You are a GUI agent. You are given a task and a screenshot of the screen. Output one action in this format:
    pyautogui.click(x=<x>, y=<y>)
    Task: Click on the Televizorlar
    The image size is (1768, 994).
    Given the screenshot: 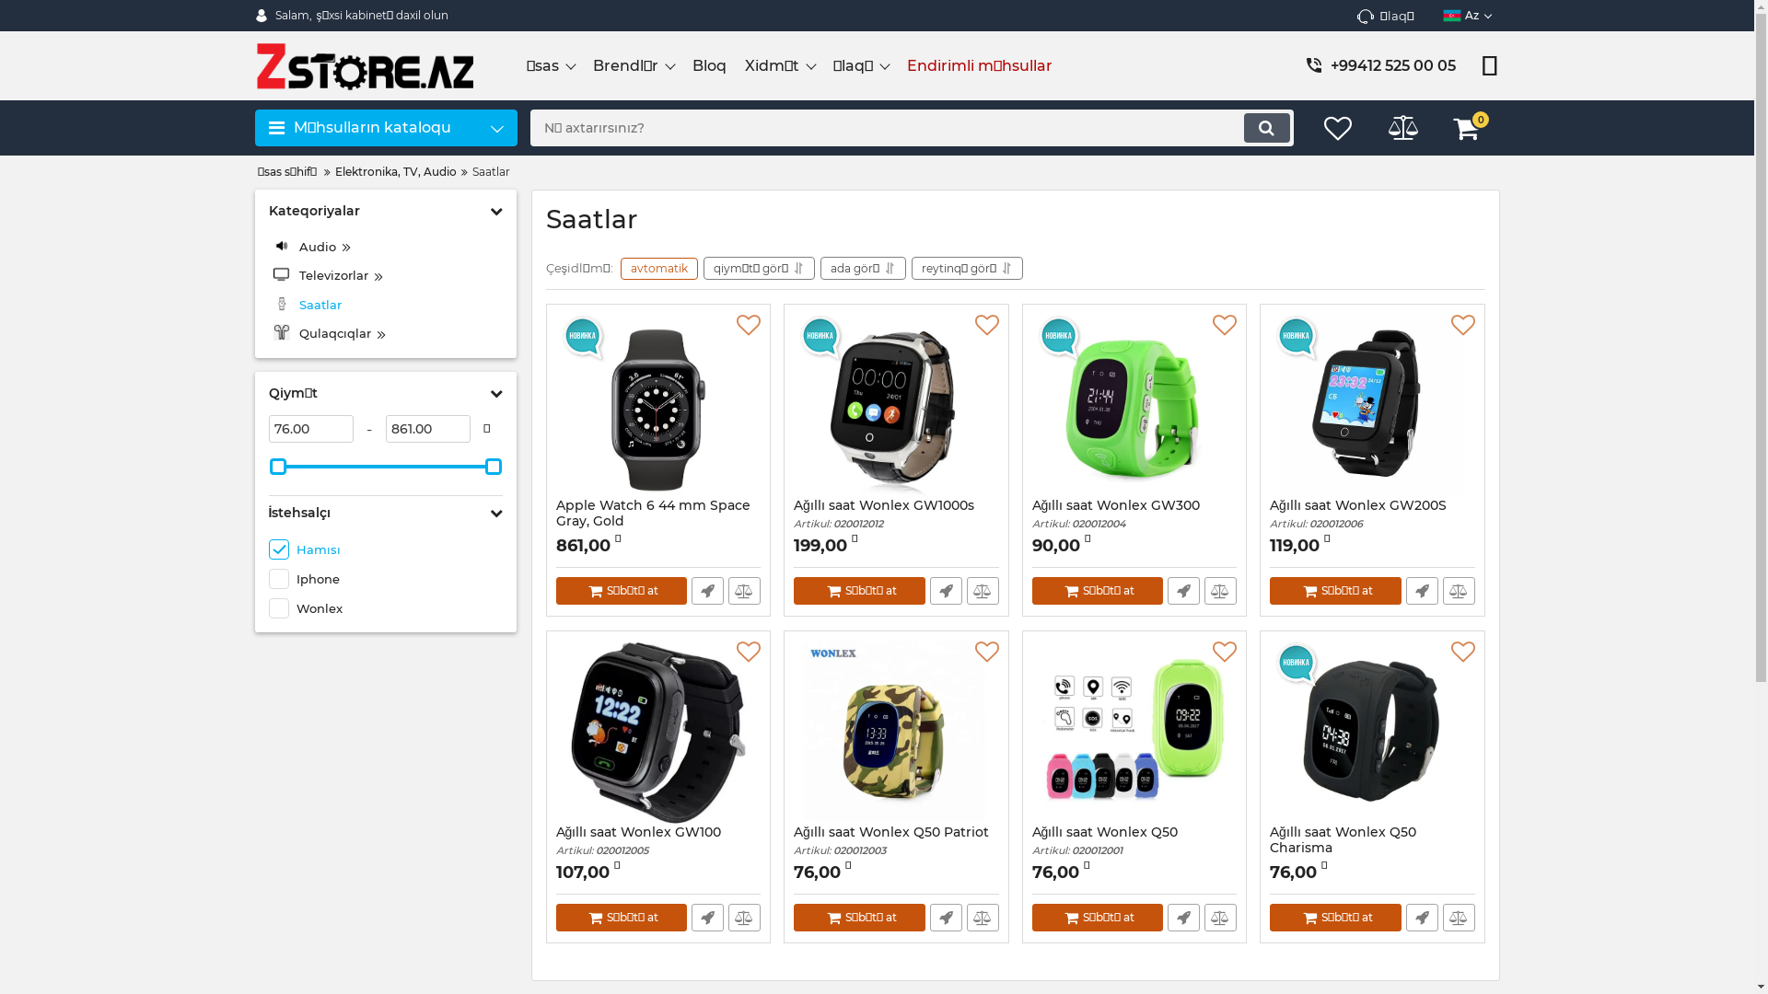 What is the action you would take?
    pyautogui.click(x=281, y=274)
    